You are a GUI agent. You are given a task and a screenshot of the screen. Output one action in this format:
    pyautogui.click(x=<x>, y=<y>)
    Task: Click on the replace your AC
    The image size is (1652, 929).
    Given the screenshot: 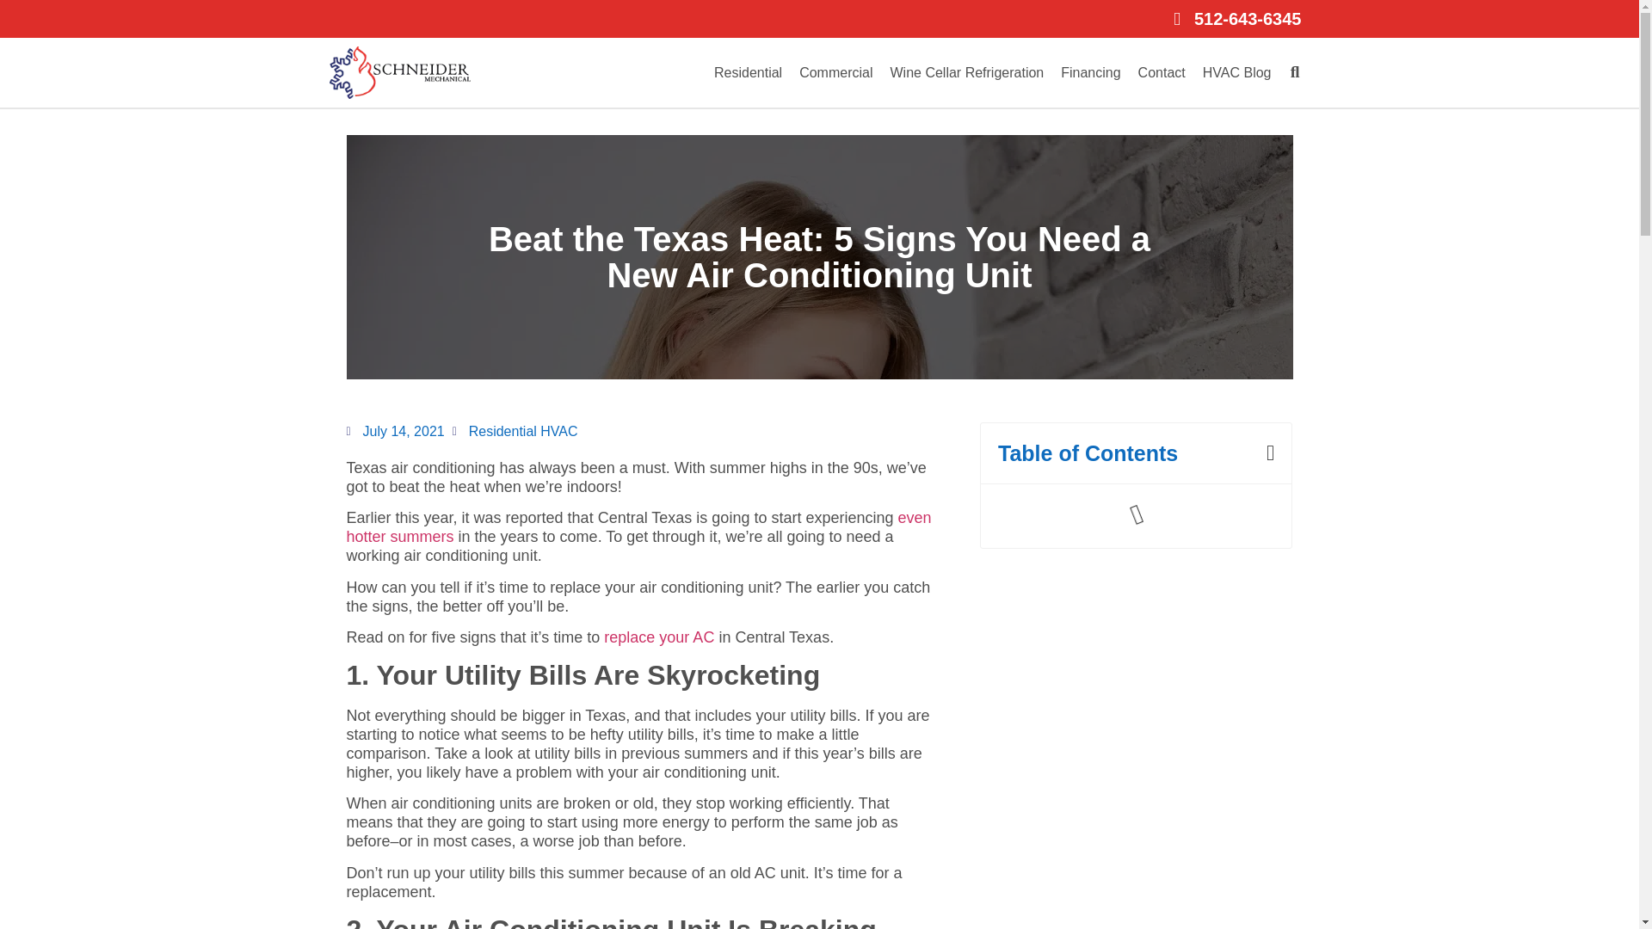 What is the action you would take?
    pyautogui.click(x=659, y=637)
    